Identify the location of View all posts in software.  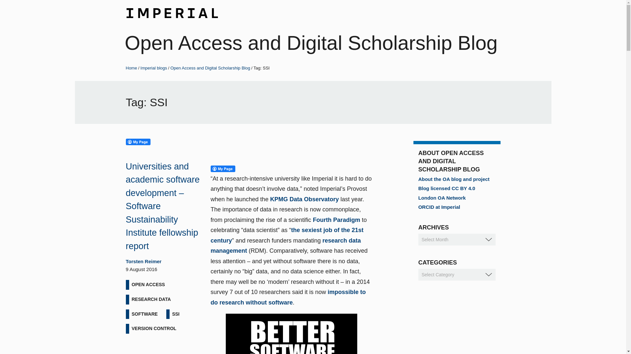
(144, 314).